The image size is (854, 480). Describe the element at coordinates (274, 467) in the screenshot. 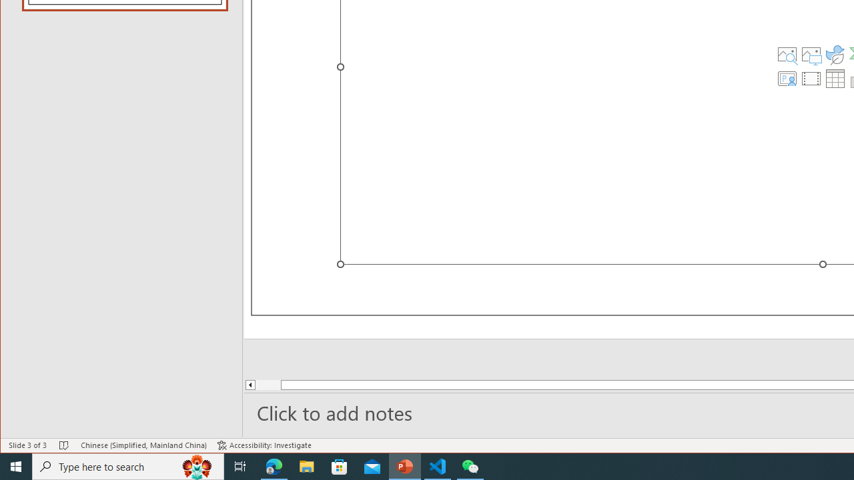

I see `Microsoft Edge - 1 running window` at that location.